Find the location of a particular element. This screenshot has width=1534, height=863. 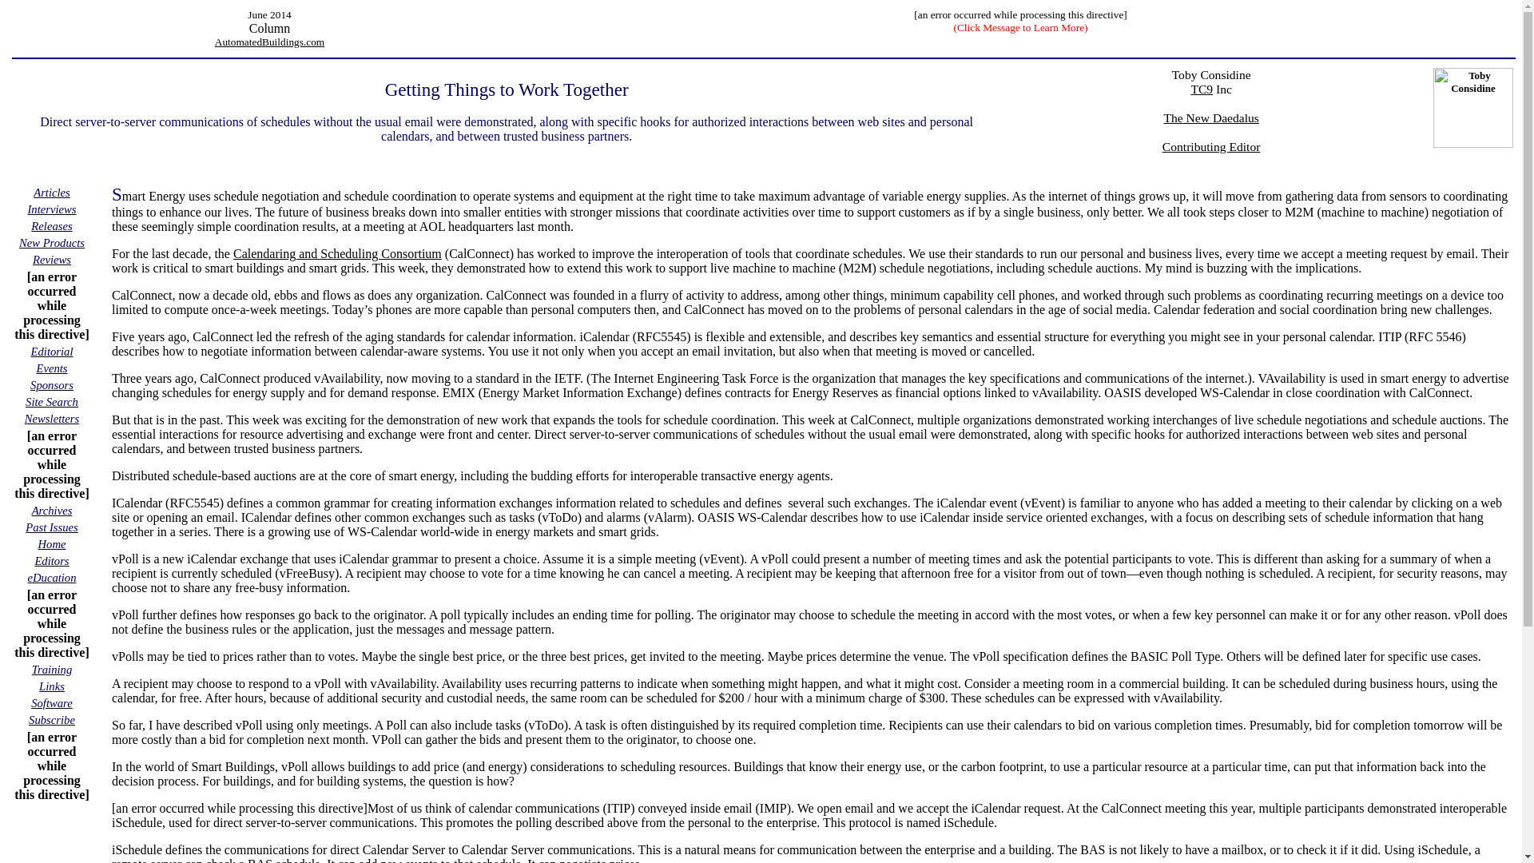

Releases is located at coordinates (51, 225).